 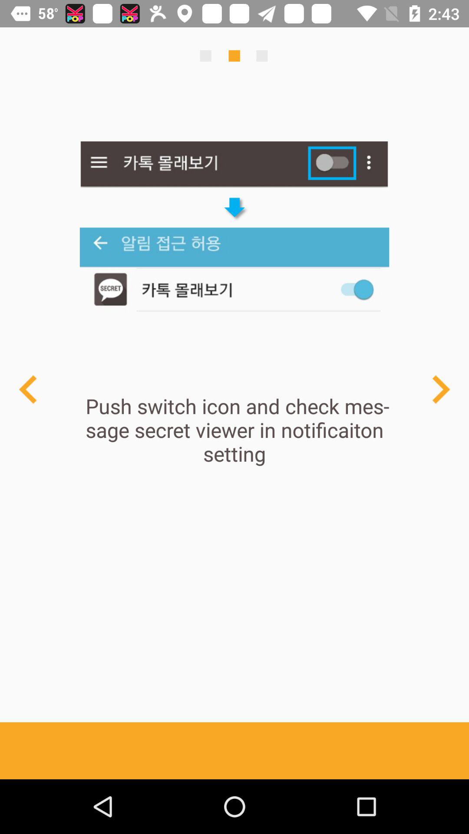 I want to click on arrow back, so click(x=29, y=389).